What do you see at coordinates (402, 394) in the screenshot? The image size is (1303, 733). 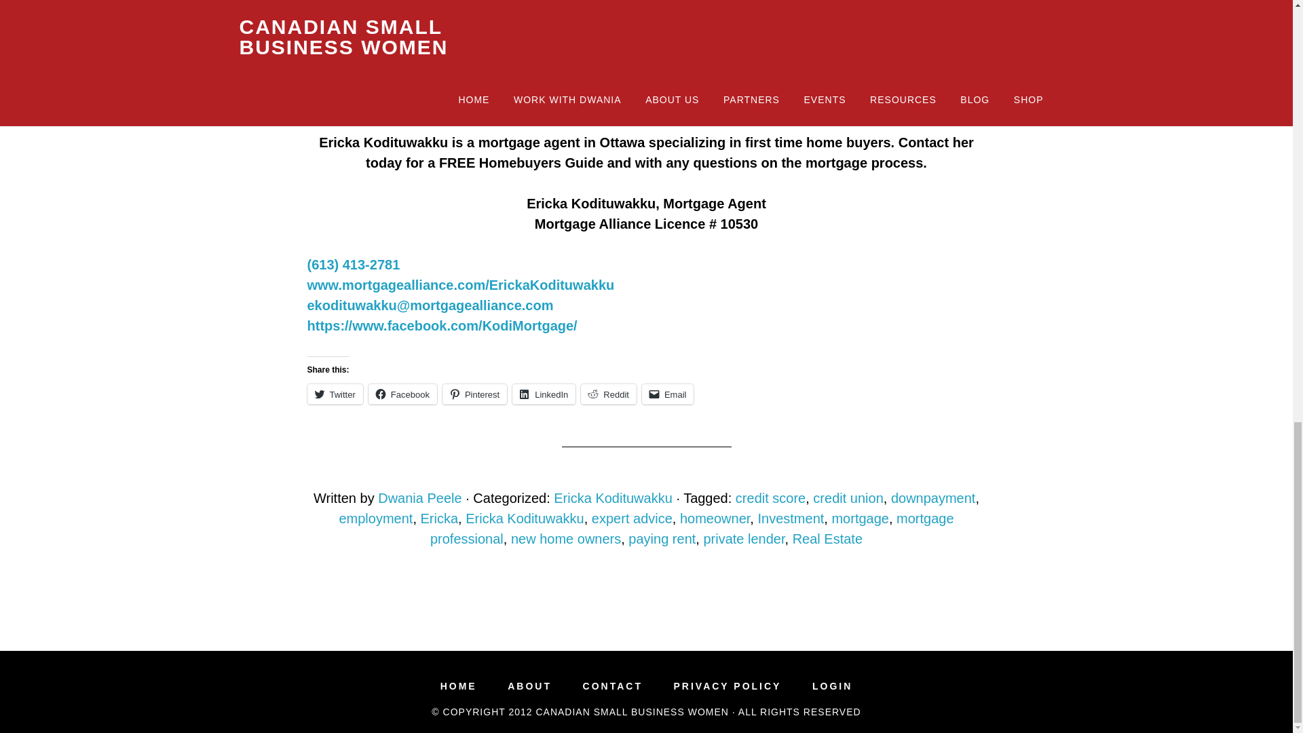 I see `Facebook` at bounding box center [402, 394].